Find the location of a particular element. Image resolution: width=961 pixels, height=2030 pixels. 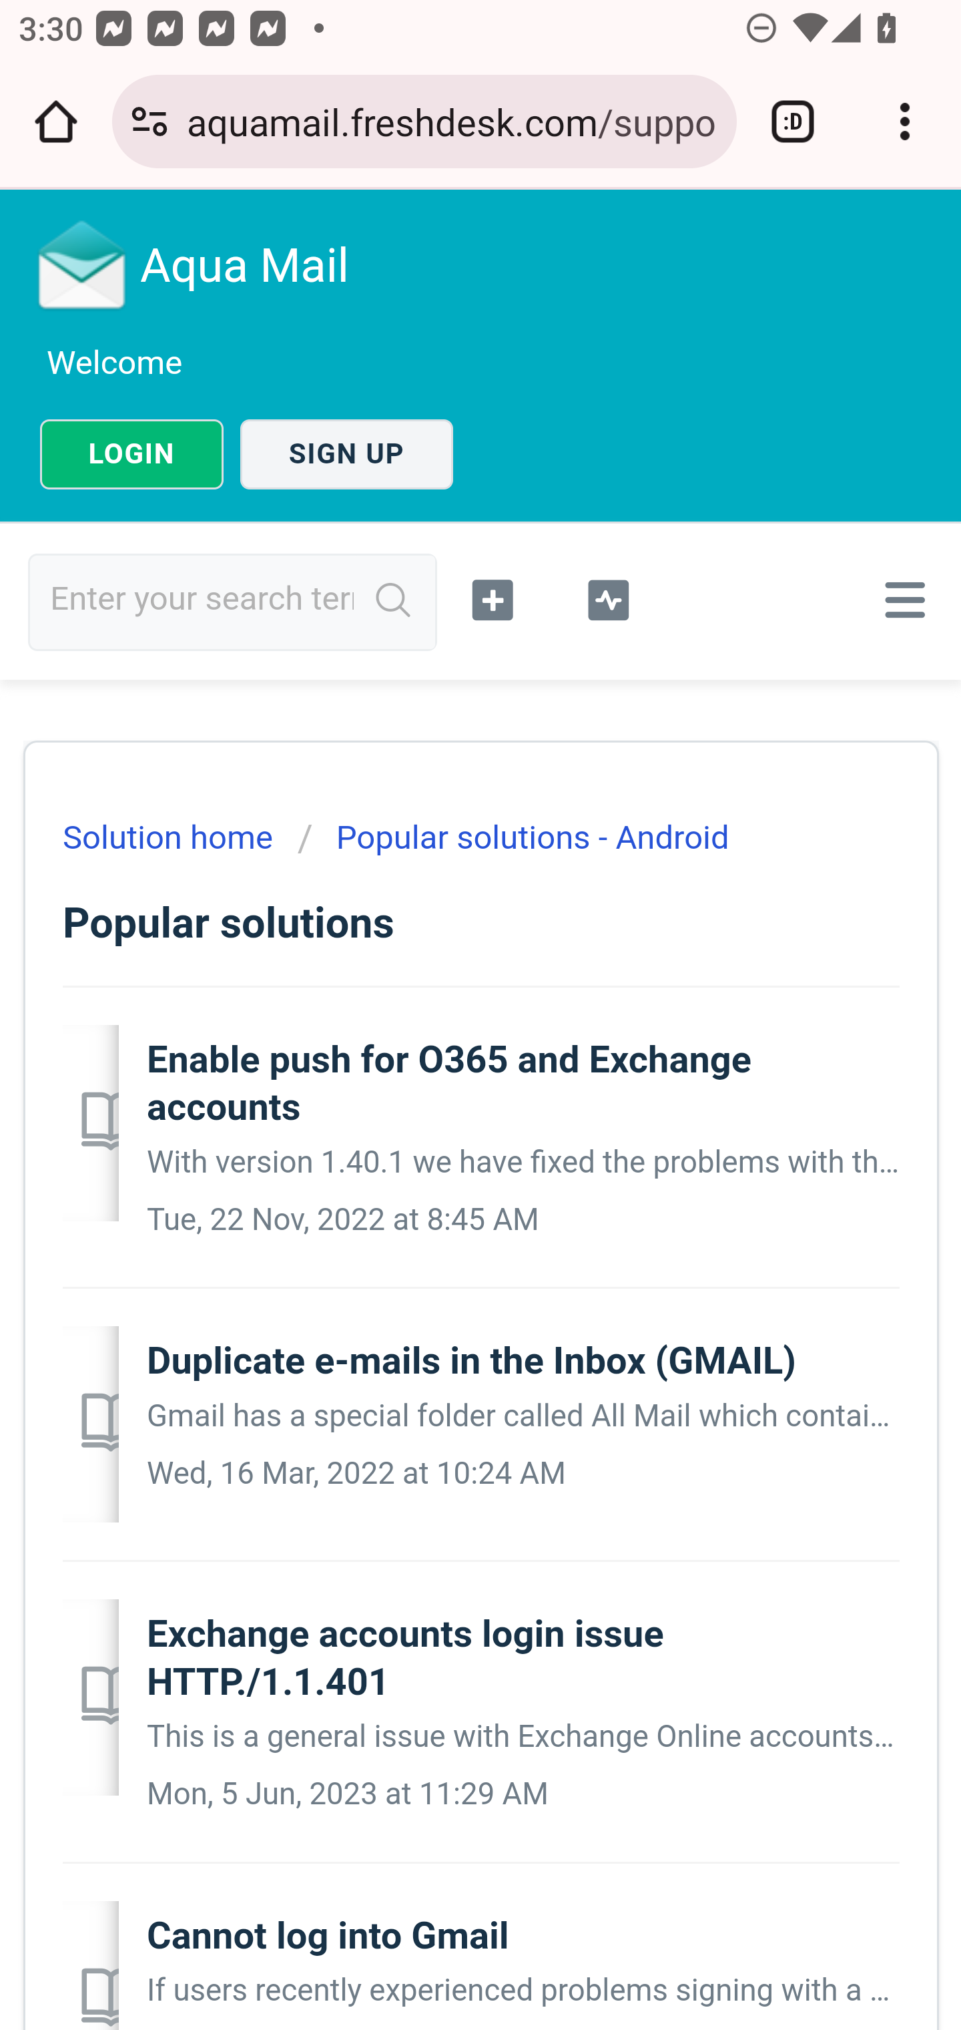

Logo is located at coordinates (83, 264).